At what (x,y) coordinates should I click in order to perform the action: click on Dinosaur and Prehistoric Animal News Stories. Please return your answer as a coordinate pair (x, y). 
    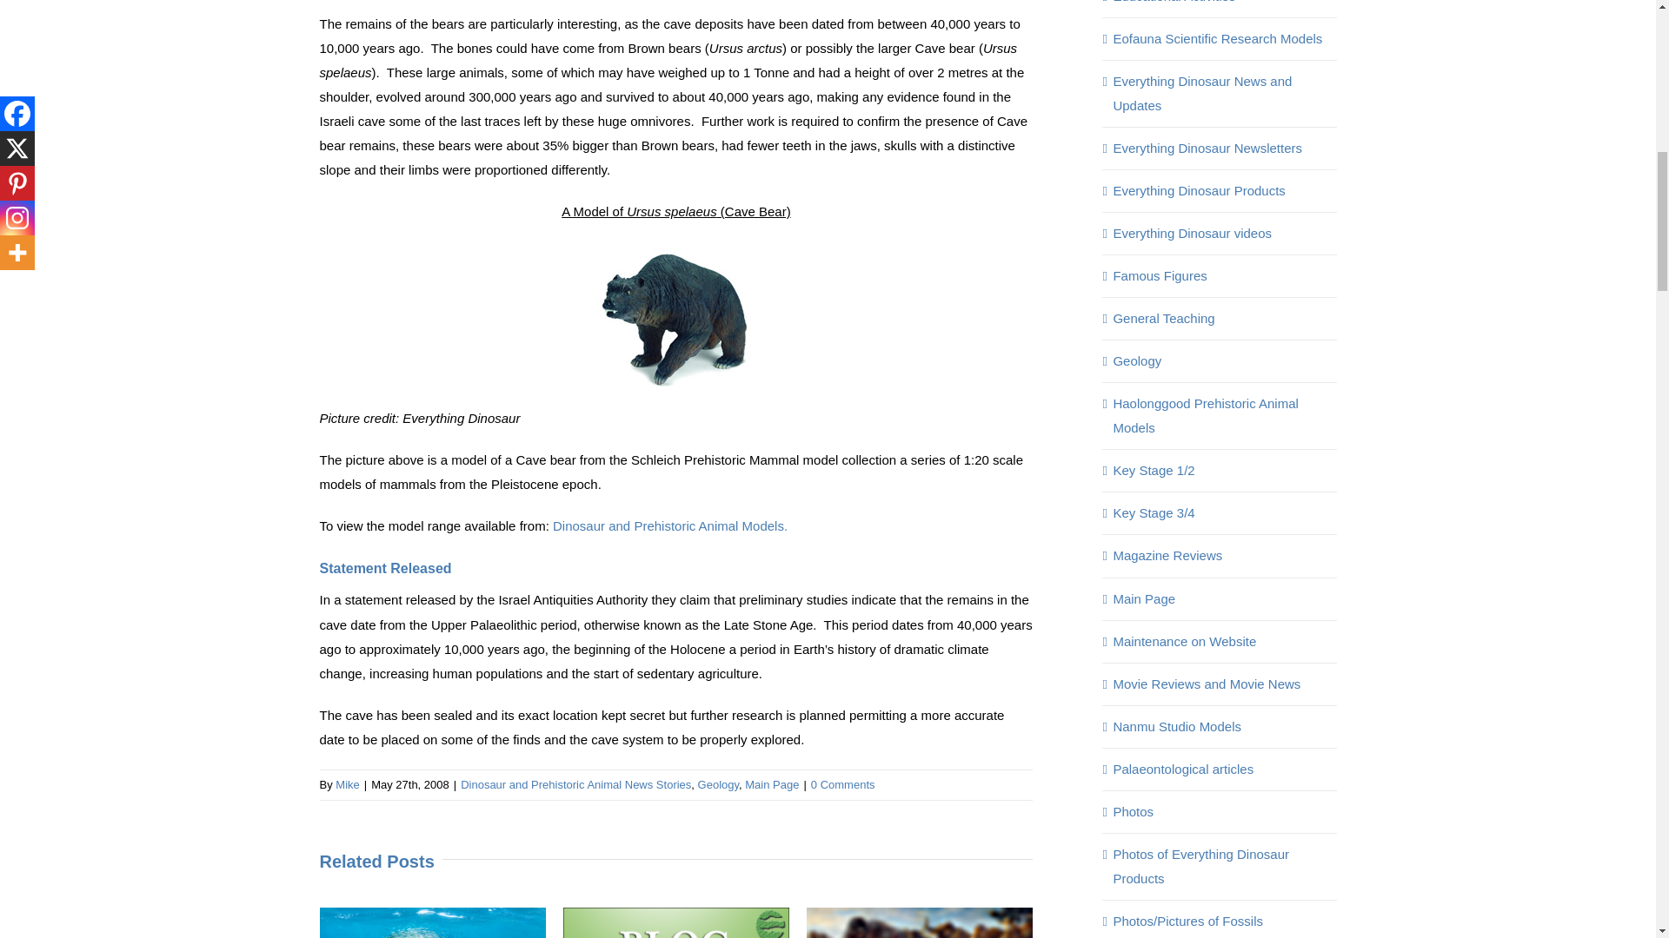
    Looking at the image, I should click on (575, 785).